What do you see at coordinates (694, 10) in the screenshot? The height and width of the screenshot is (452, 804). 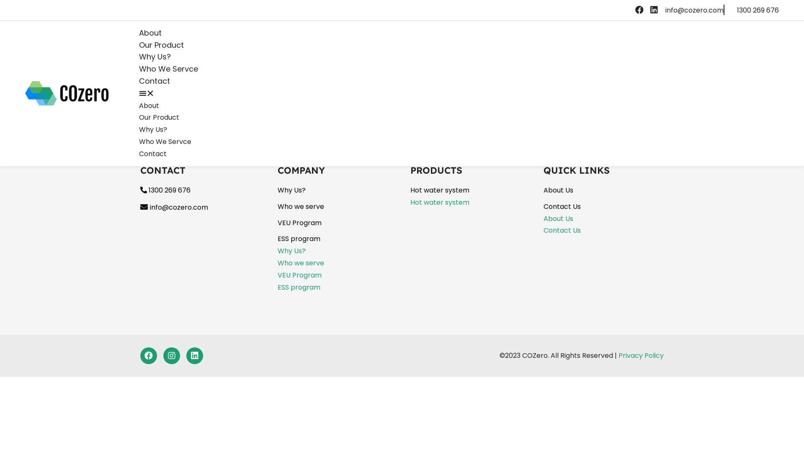 I see `info@cozero.com` at bounding box center [694, 10].